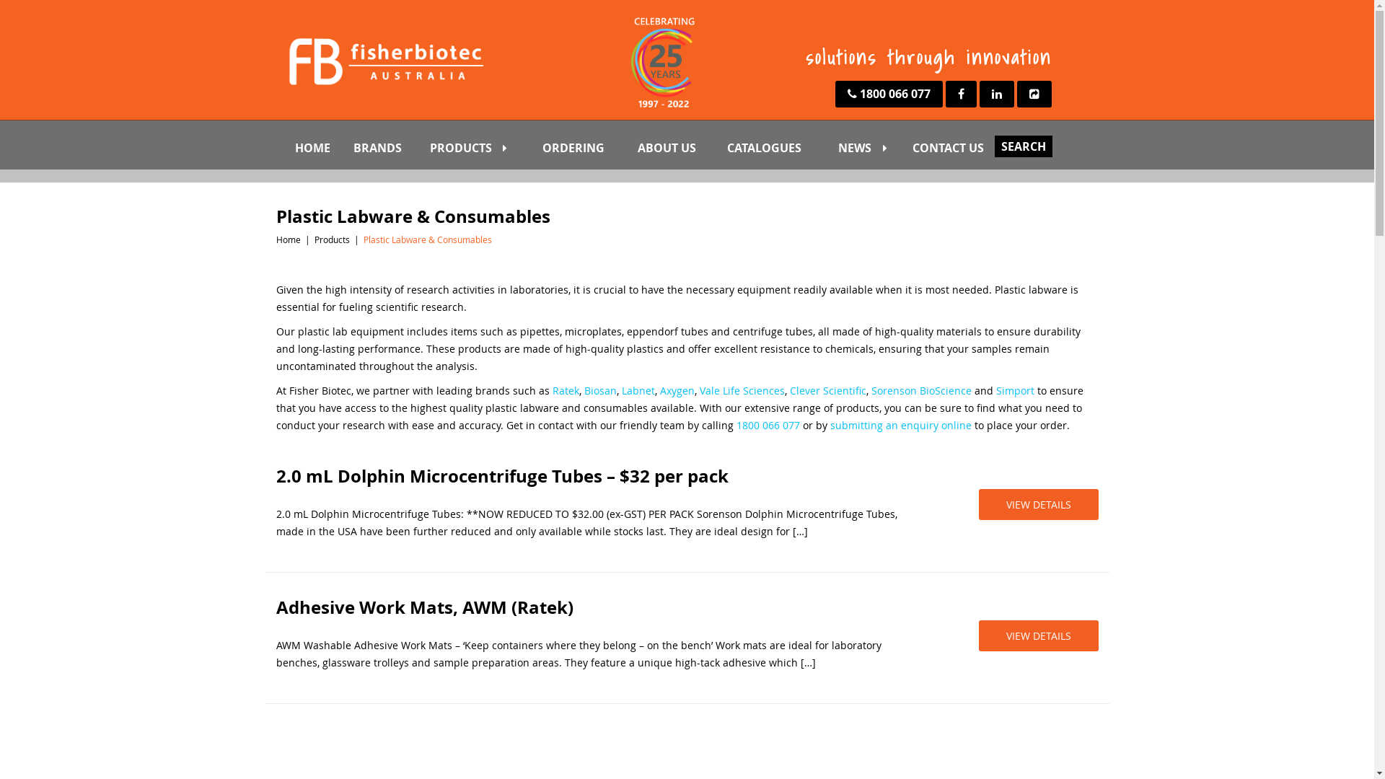 Image resolution: width=1385 pixels, height=779 pixels. What do you see at coordinates (677, 391) in the screenshot?
I see `Axygen` at bounding box center [677, 391].